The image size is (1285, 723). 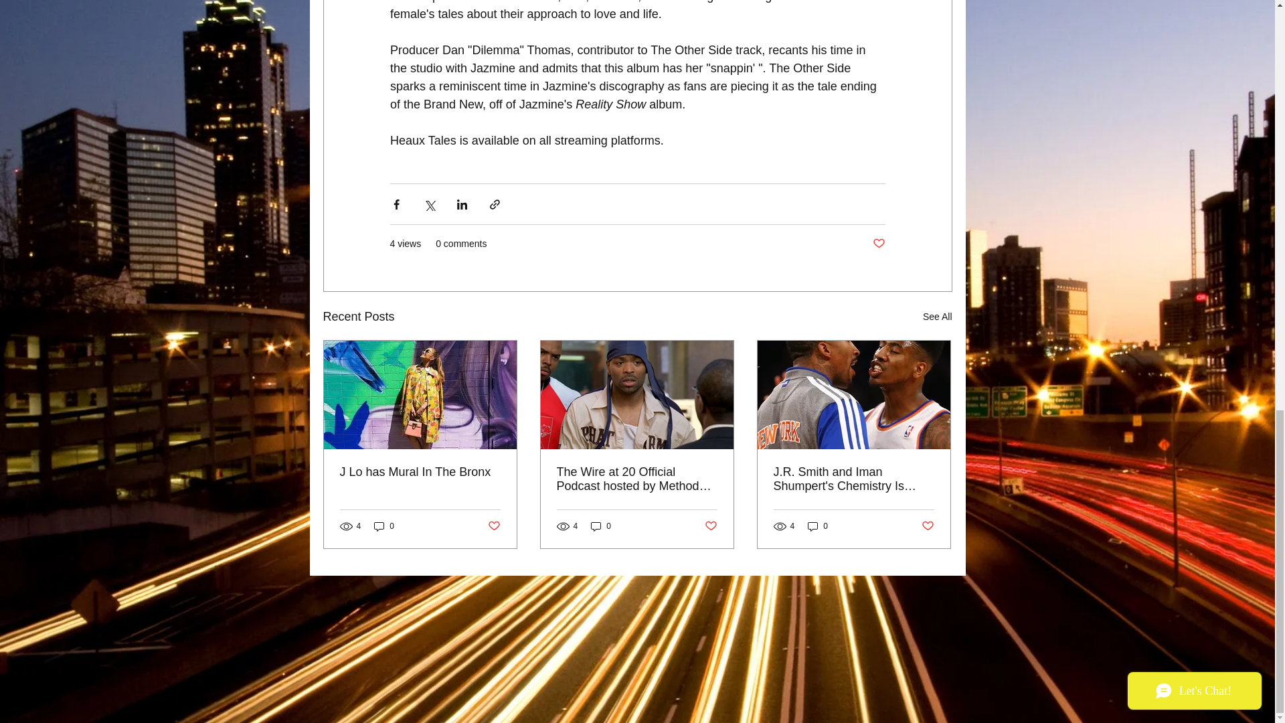 What do you see at coordinates (493, 526) in the screenshot?
I see `Post not marked as liked` at bounding box center [493, 526].